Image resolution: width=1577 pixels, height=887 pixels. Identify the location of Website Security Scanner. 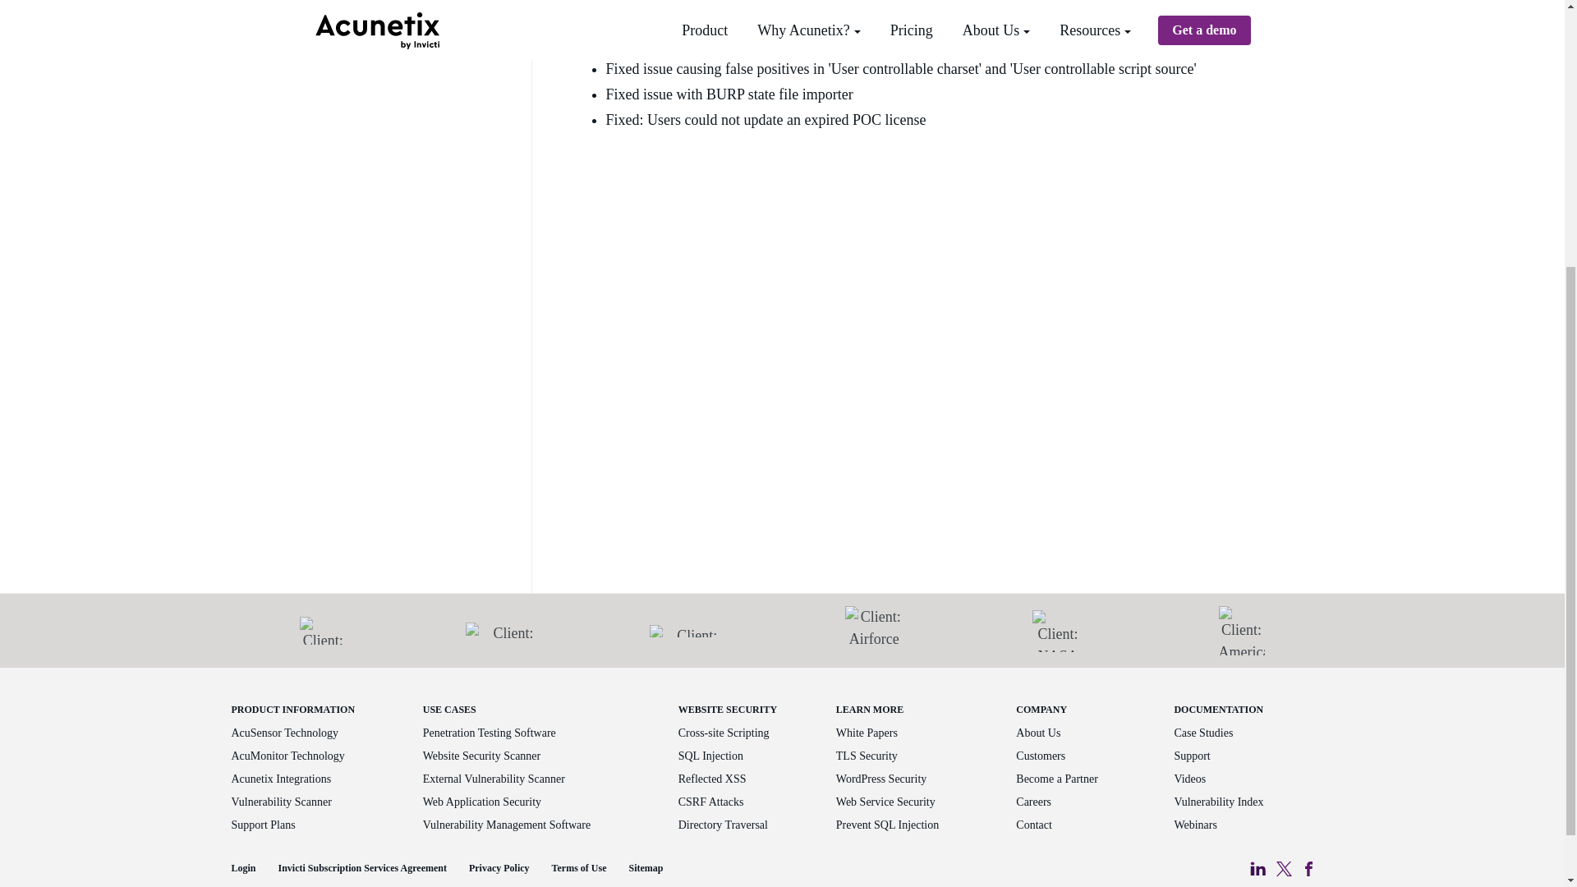
(481, 756).